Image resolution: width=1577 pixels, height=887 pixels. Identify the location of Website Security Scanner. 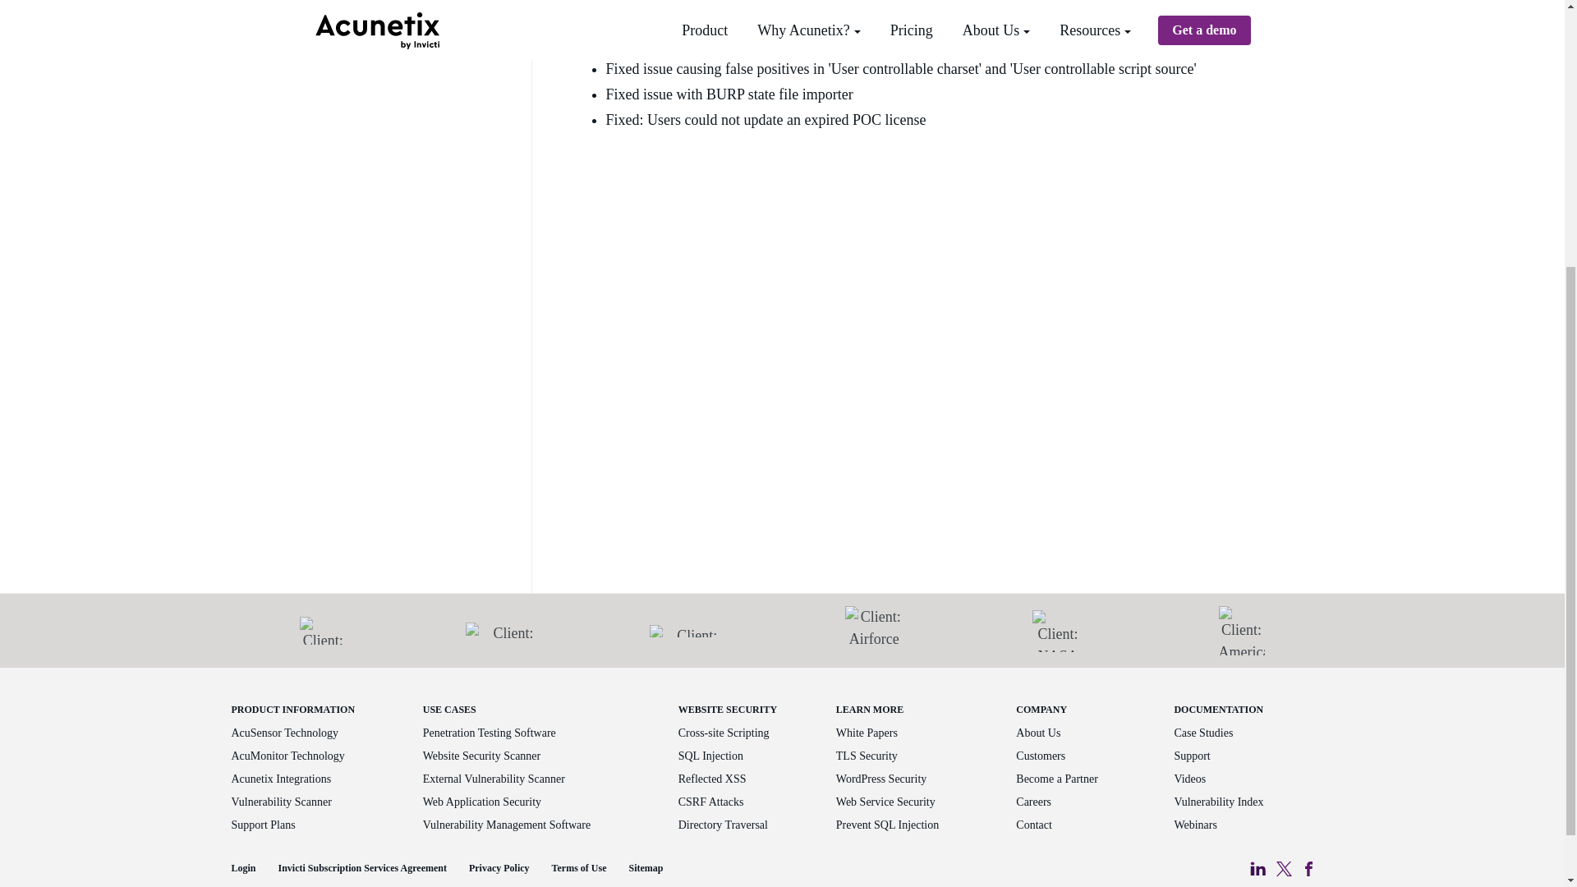
(481, 756).